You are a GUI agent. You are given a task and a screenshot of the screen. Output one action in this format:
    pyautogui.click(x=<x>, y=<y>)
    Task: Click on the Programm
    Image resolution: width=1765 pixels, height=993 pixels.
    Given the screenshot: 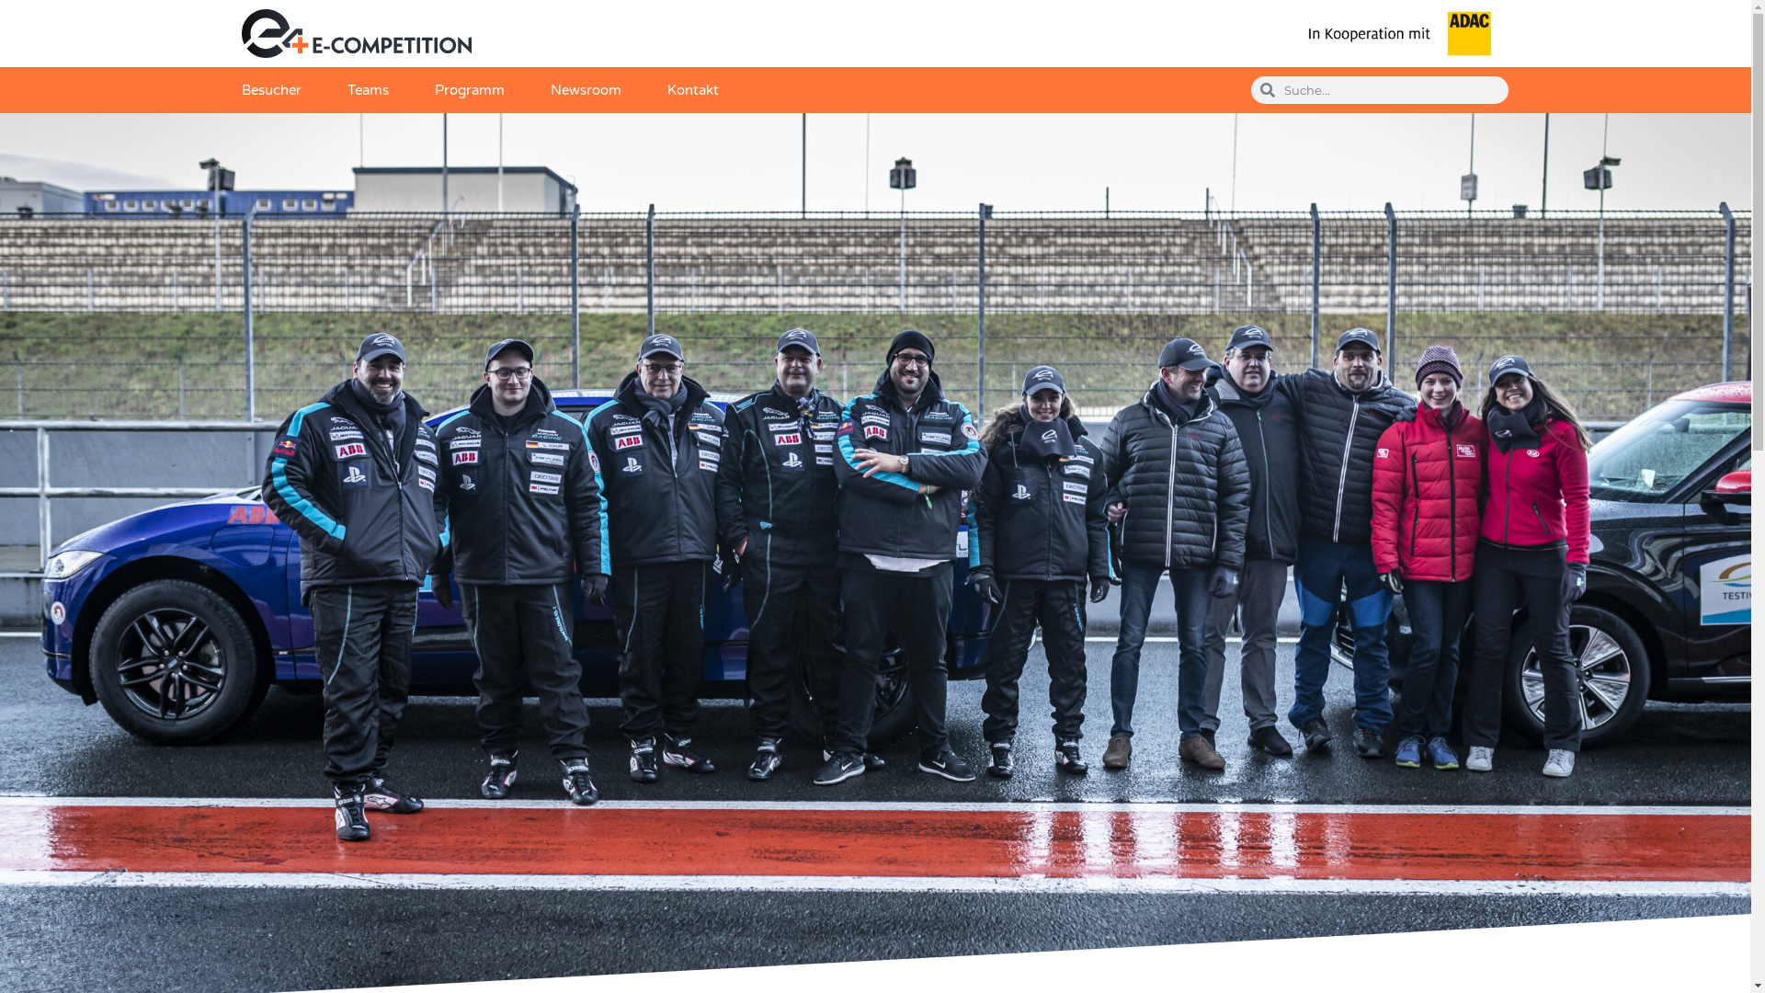 What is the action you would take?
    pyautogui.click(x=469, y=90)
    